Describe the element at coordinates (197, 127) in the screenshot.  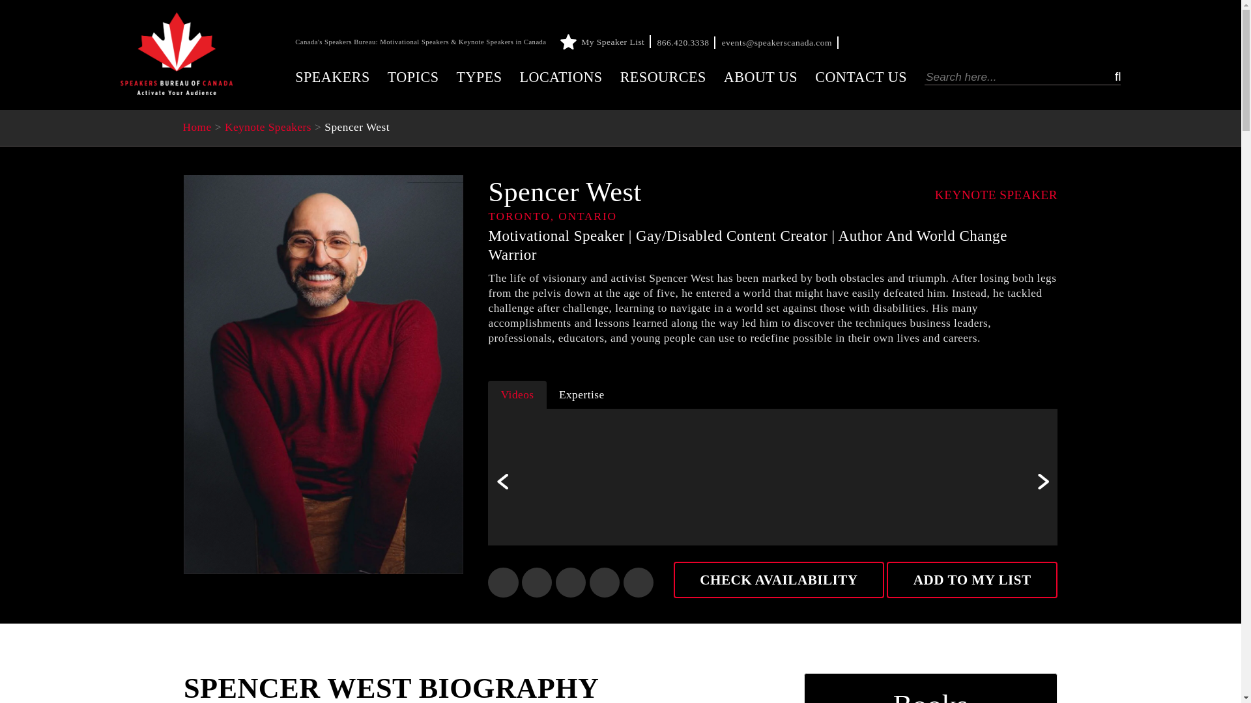
I see `Home` at that location.